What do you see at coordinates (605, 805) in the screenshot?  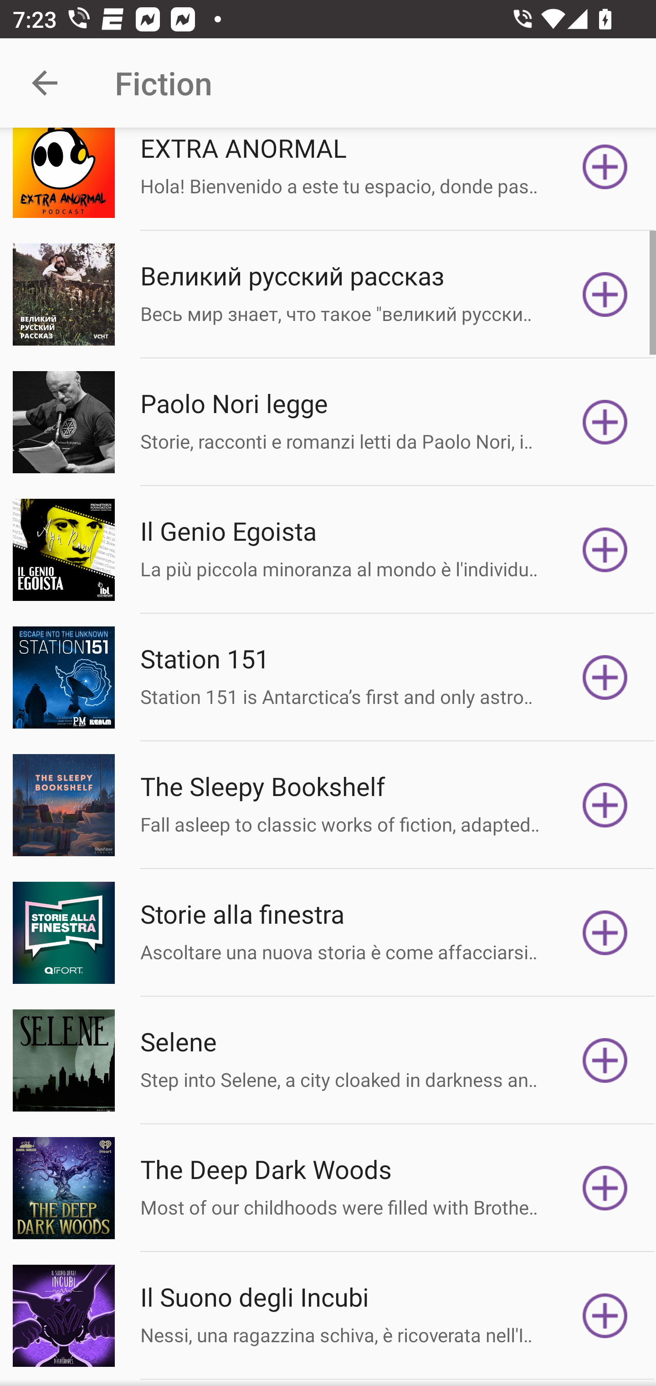 I see `Subscribe` at bounding box center [605, 805].